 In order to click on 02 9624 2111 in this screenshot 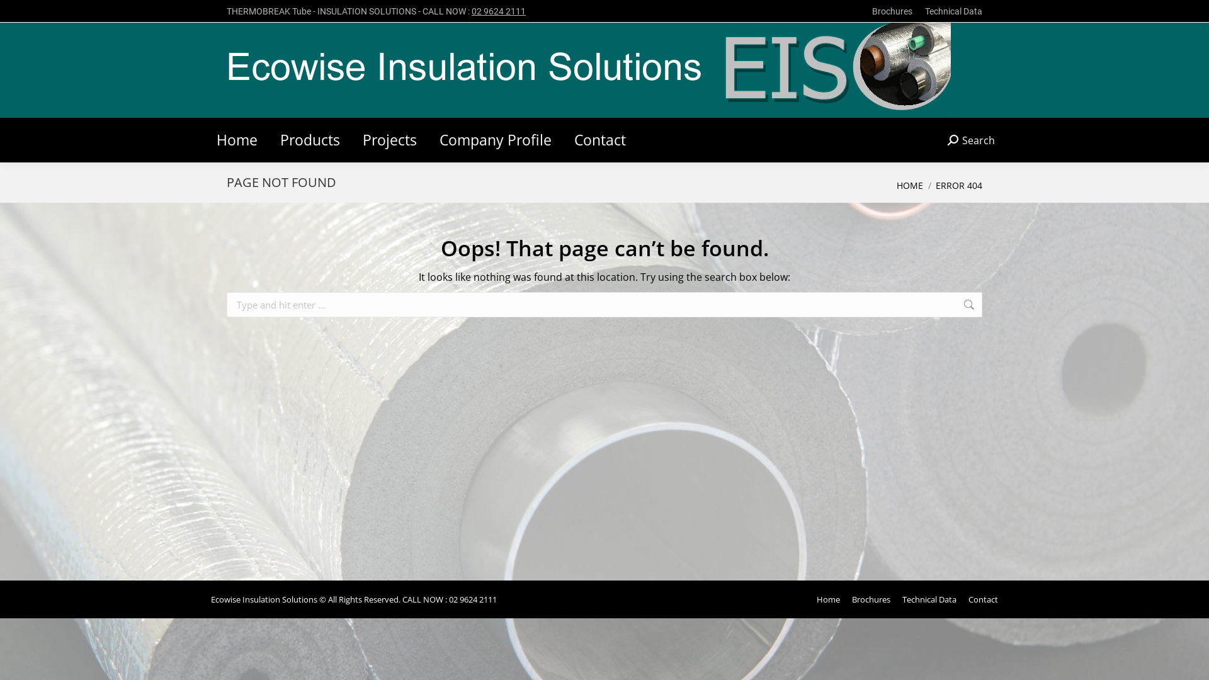, I will do `click(473, 599)`.